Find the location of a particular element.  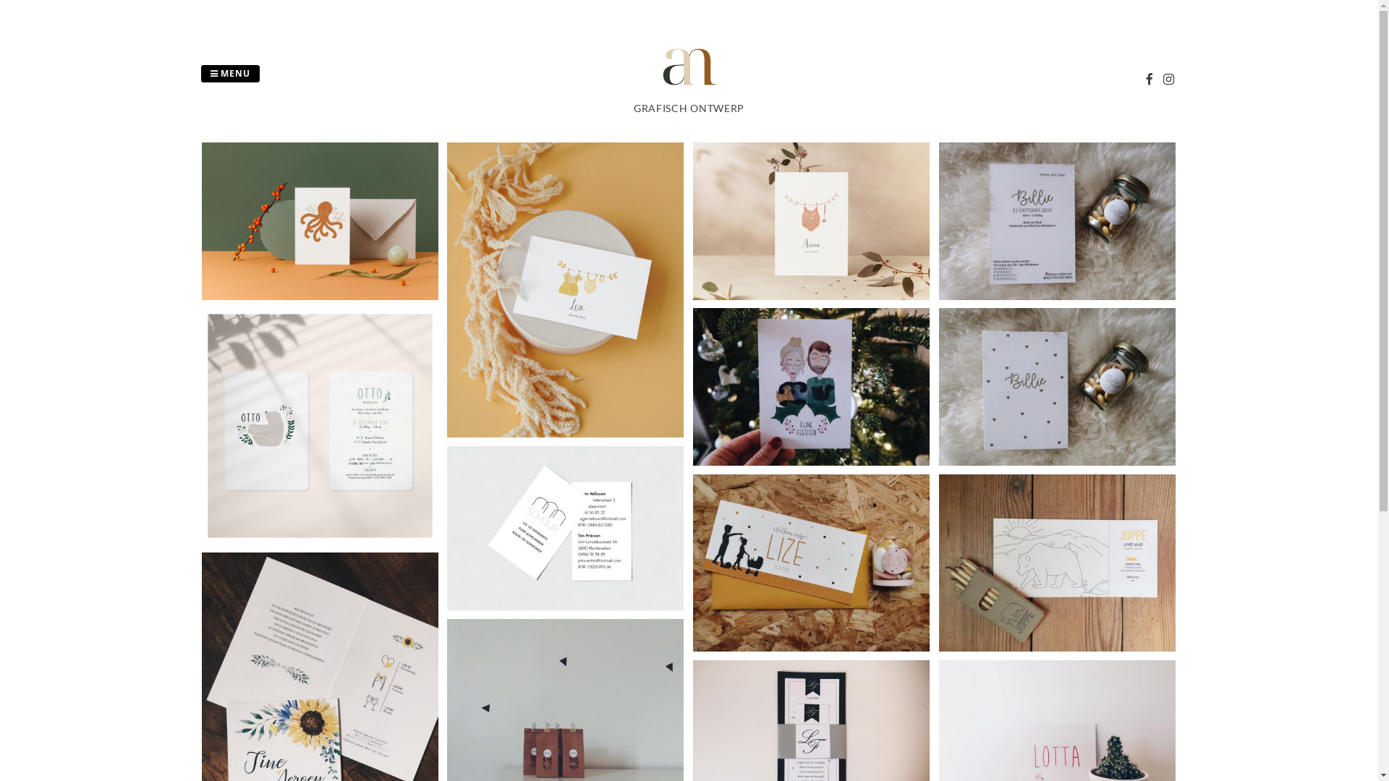

Skip to content is located at coordinates (0, 0).